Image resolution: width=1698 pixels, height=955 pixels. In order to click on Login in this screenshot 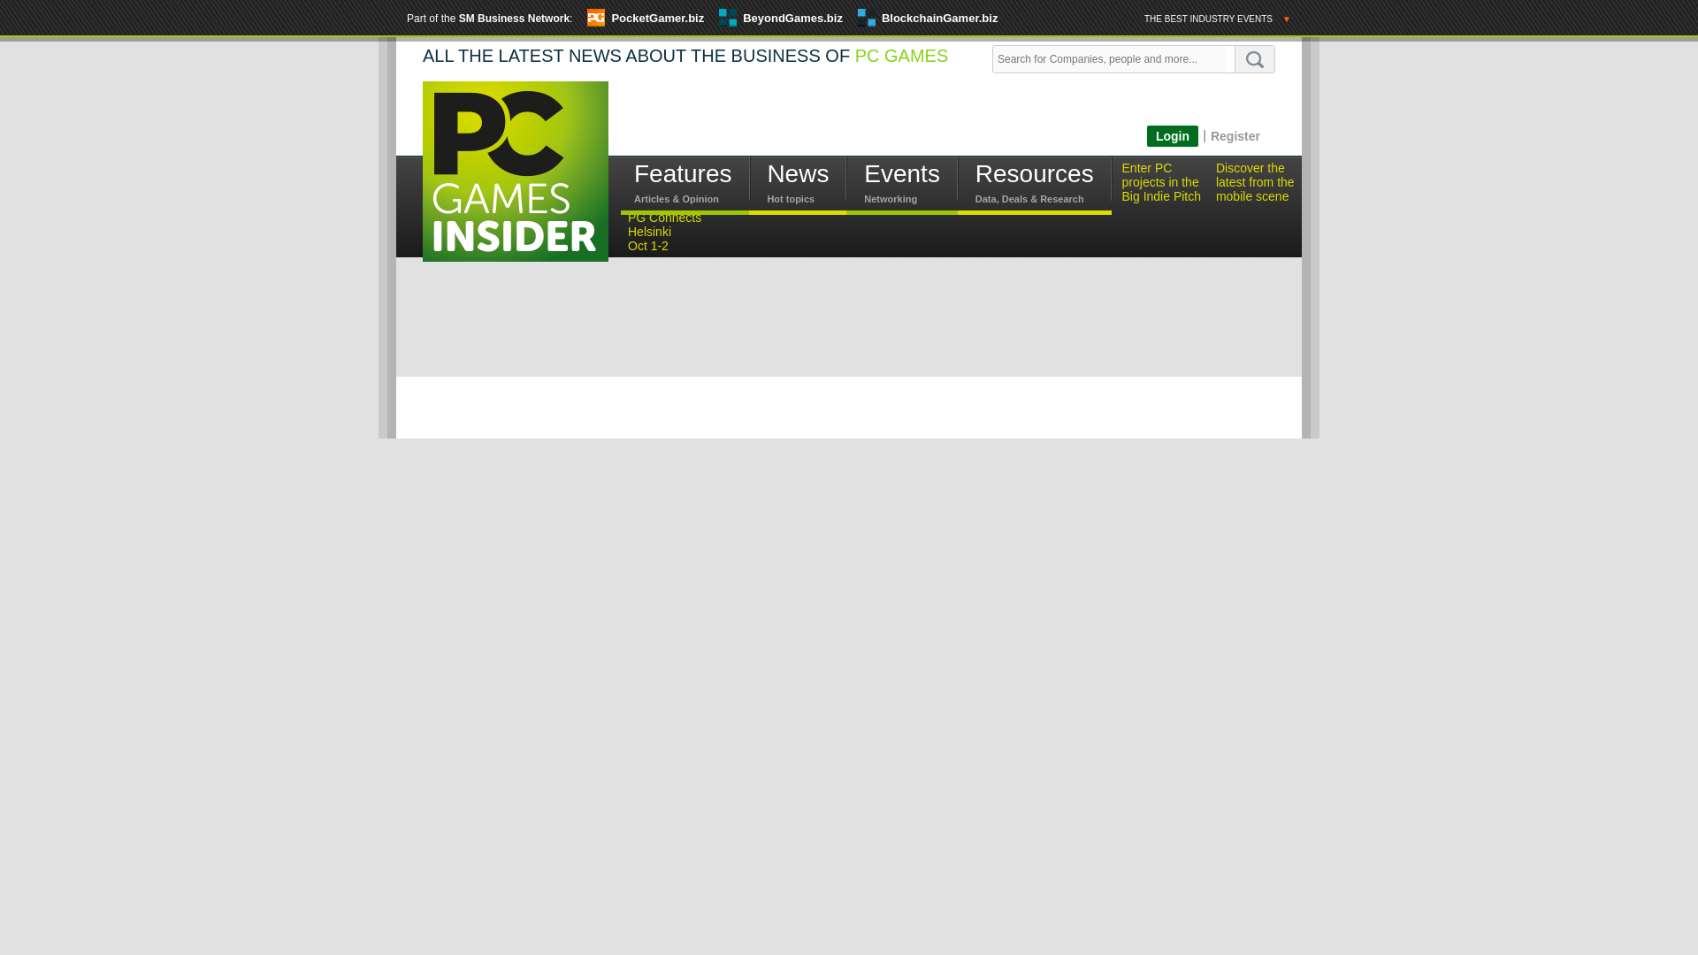, I will do `click(1173, 136)`.